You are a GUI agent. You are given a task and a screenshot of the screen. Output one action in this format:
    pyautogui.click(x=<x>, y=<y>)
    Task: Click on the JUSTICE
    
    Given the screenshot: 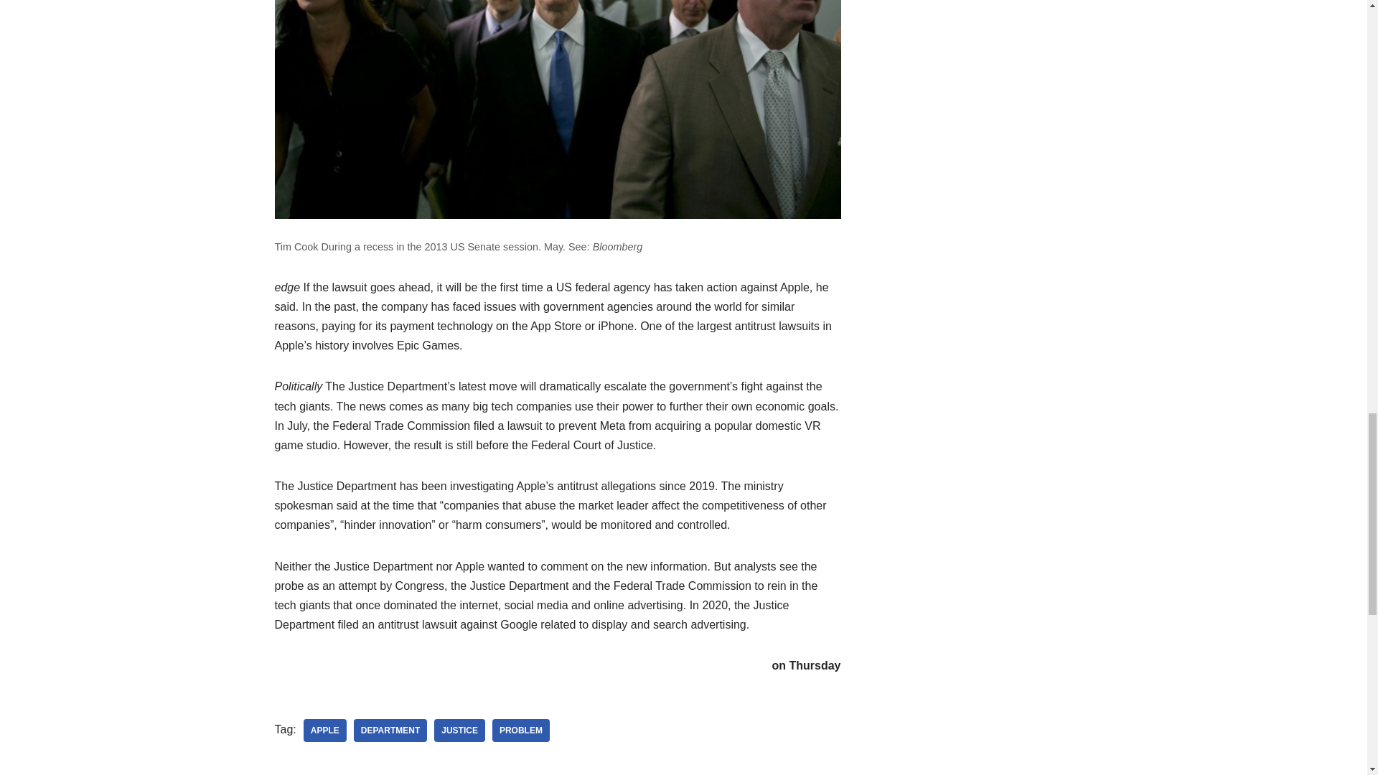 What is the action you would take?
    pyautogui.click(x=459, y=731)
    